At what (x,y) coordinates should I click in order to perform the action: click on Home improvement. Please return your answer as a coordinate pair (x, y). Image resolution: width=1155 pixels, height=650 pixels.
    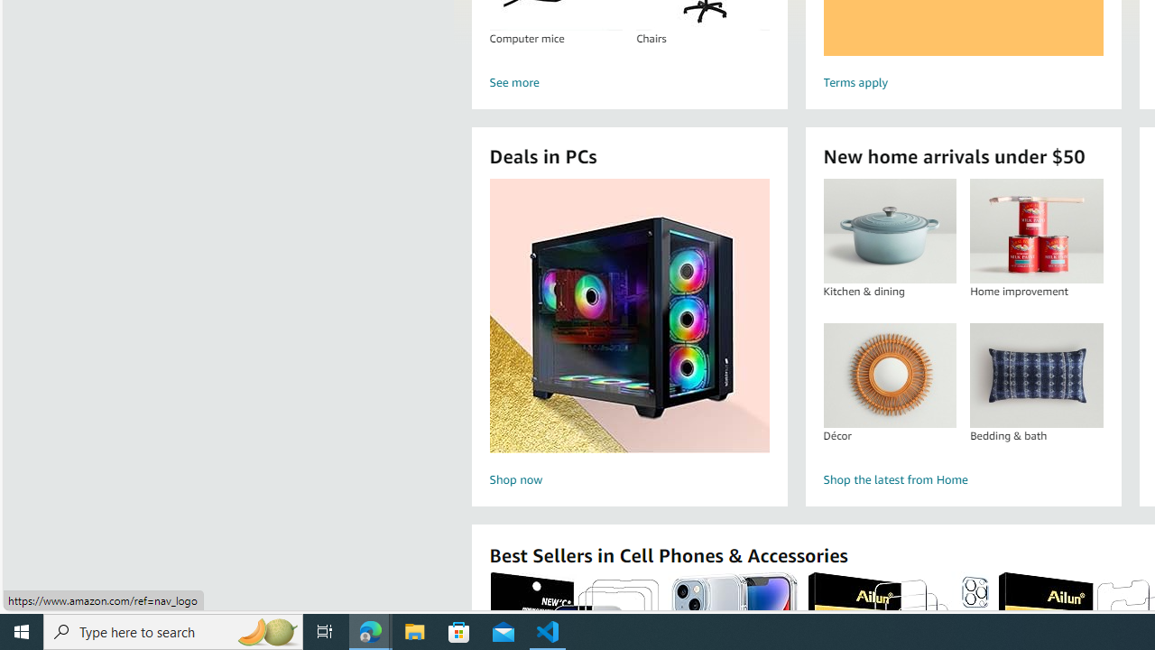
    Looking at the image, I should click on (1036, 231).